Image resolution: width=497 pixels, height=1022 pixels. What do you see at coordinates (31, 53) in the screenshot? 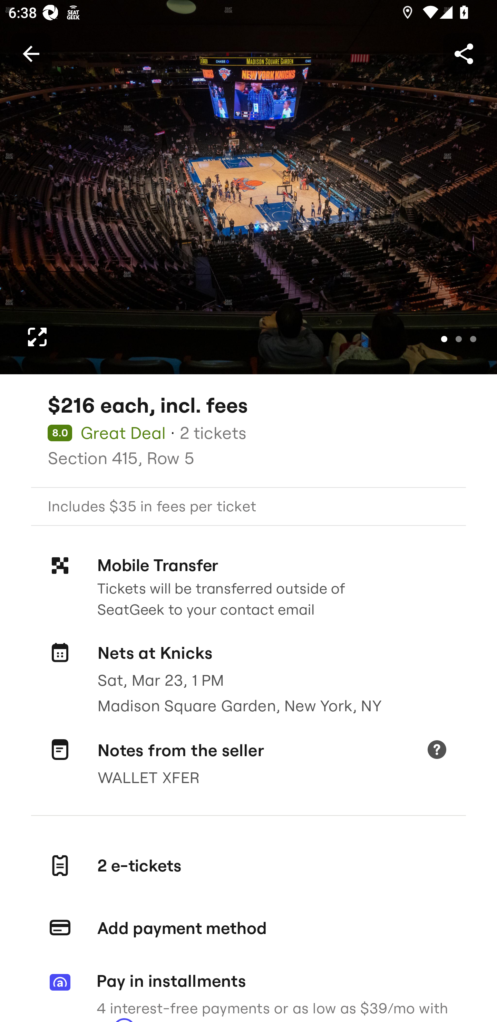
I see `Back` at bounding box center [31, 53].